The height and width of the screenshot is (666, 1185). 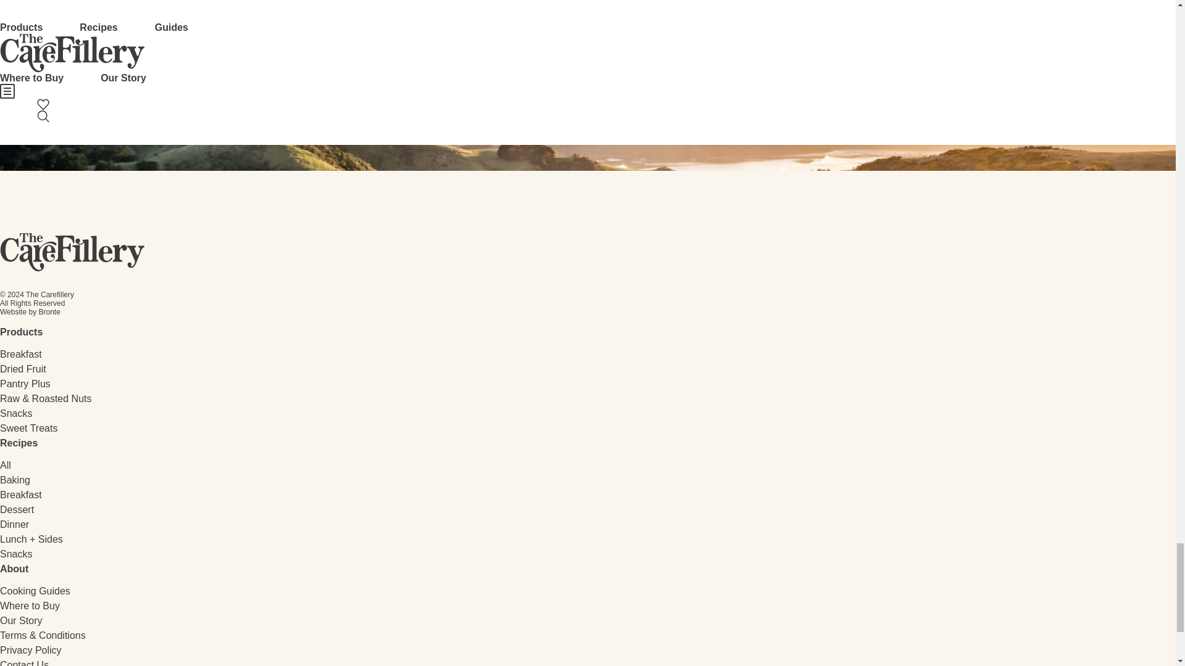 I want to click on Where to Buy, so click(x=30, y=606).